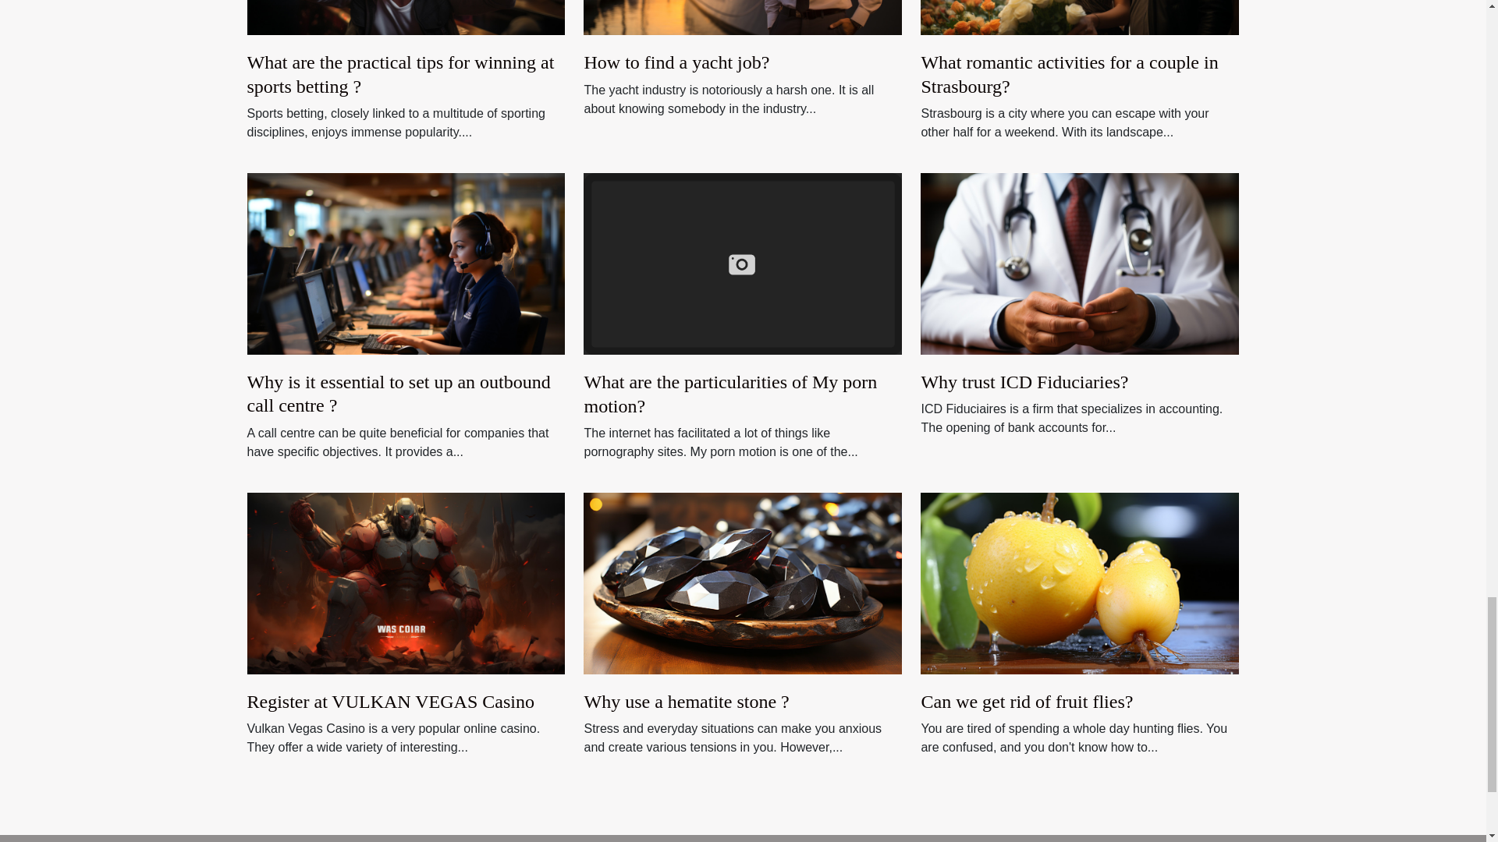 The height and width of the screenshot is (842, 1498). Describe the element at coordinates (1024, 382) in the screenshot. I see `Why trust ICD Fiduciaries?` at that location.